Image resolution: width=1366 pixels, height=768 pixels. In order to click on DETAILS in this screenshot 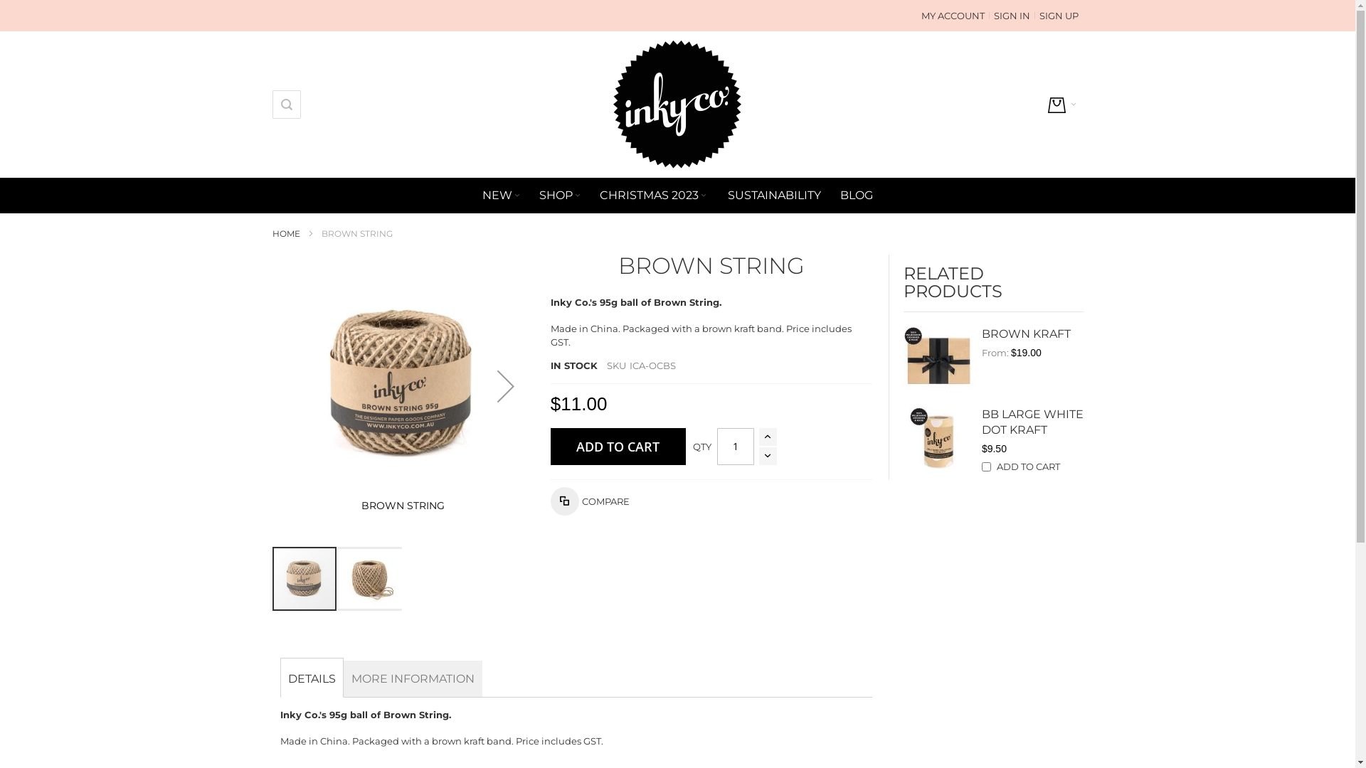, I will do `click(312, 678)`.